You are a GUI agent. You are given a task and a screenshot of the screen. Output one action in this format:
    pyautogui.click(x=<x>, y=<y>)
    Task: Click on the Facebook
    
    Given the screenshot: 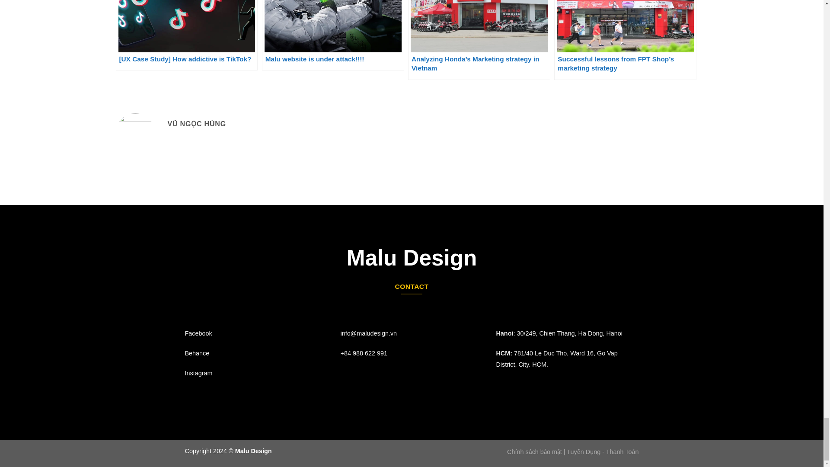 What is the action you would take?
    pyautogui.click(x=199, y=333)
    